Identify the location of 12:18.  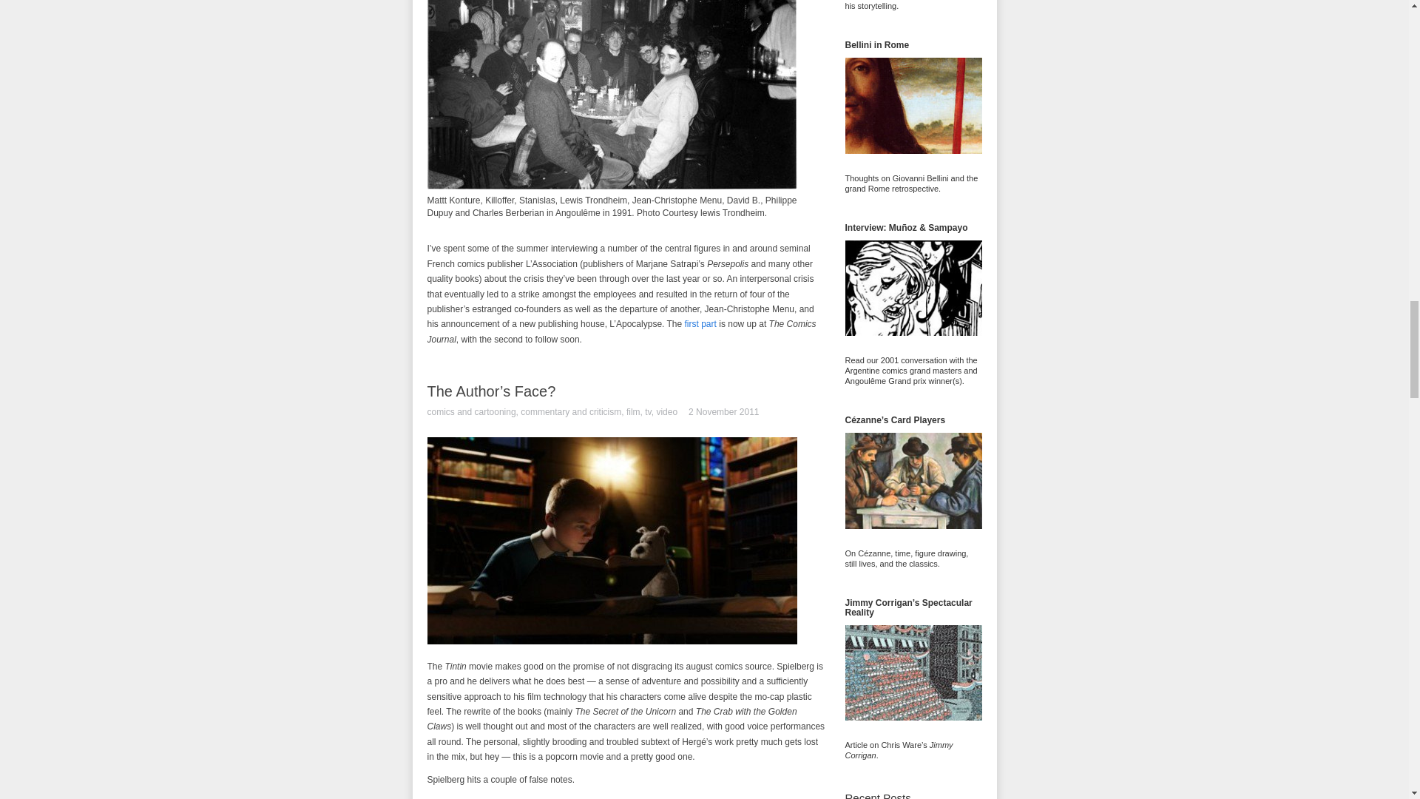
(723, 411).